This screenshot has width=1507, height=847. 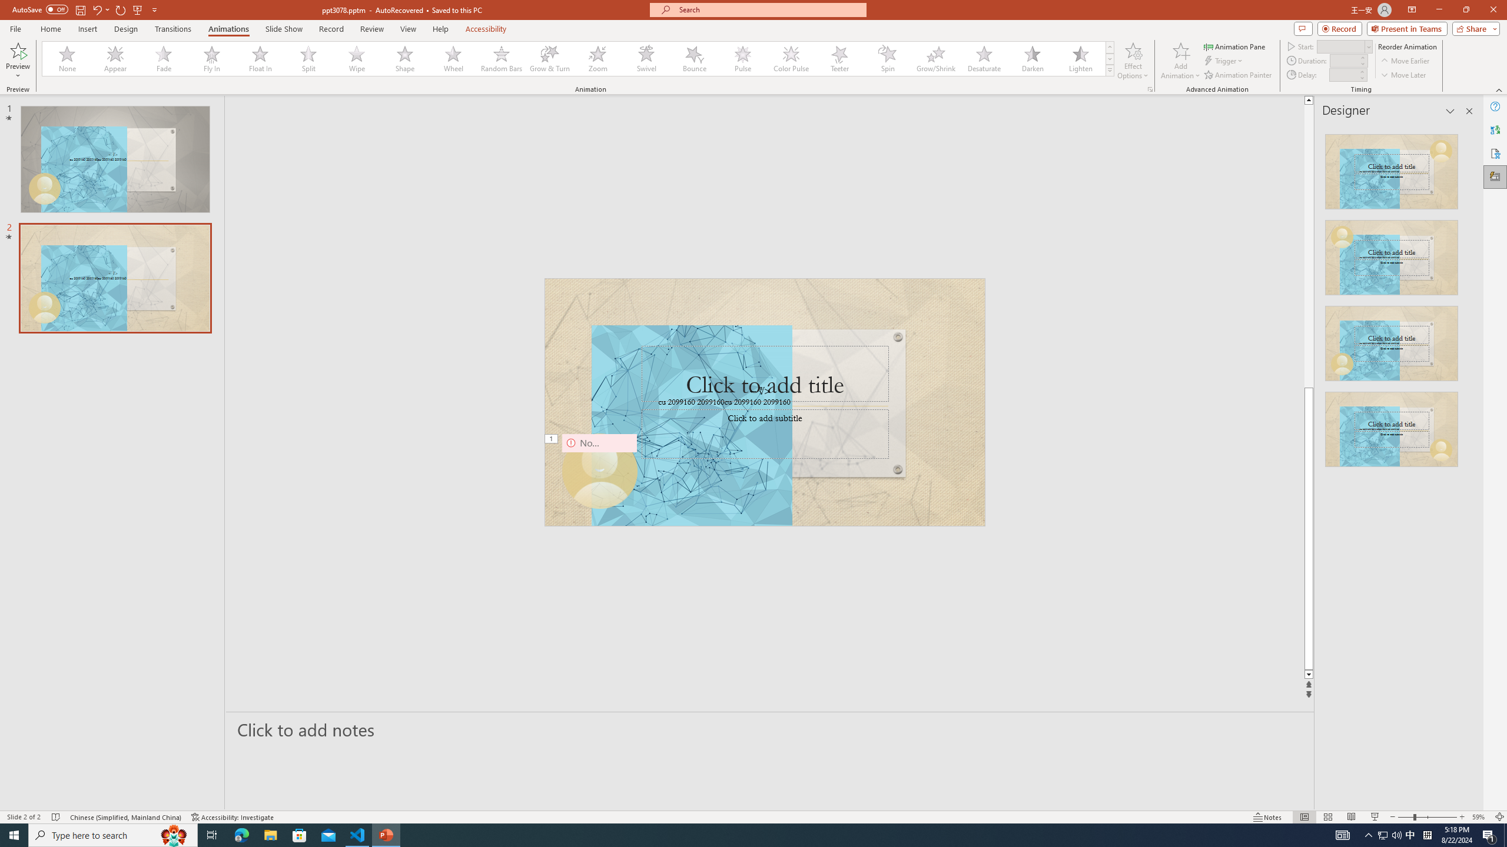 What do you see at coordinates (1133, 61) in the screenshot?
I see `Effect Options` at bounding box center [1133, 61].